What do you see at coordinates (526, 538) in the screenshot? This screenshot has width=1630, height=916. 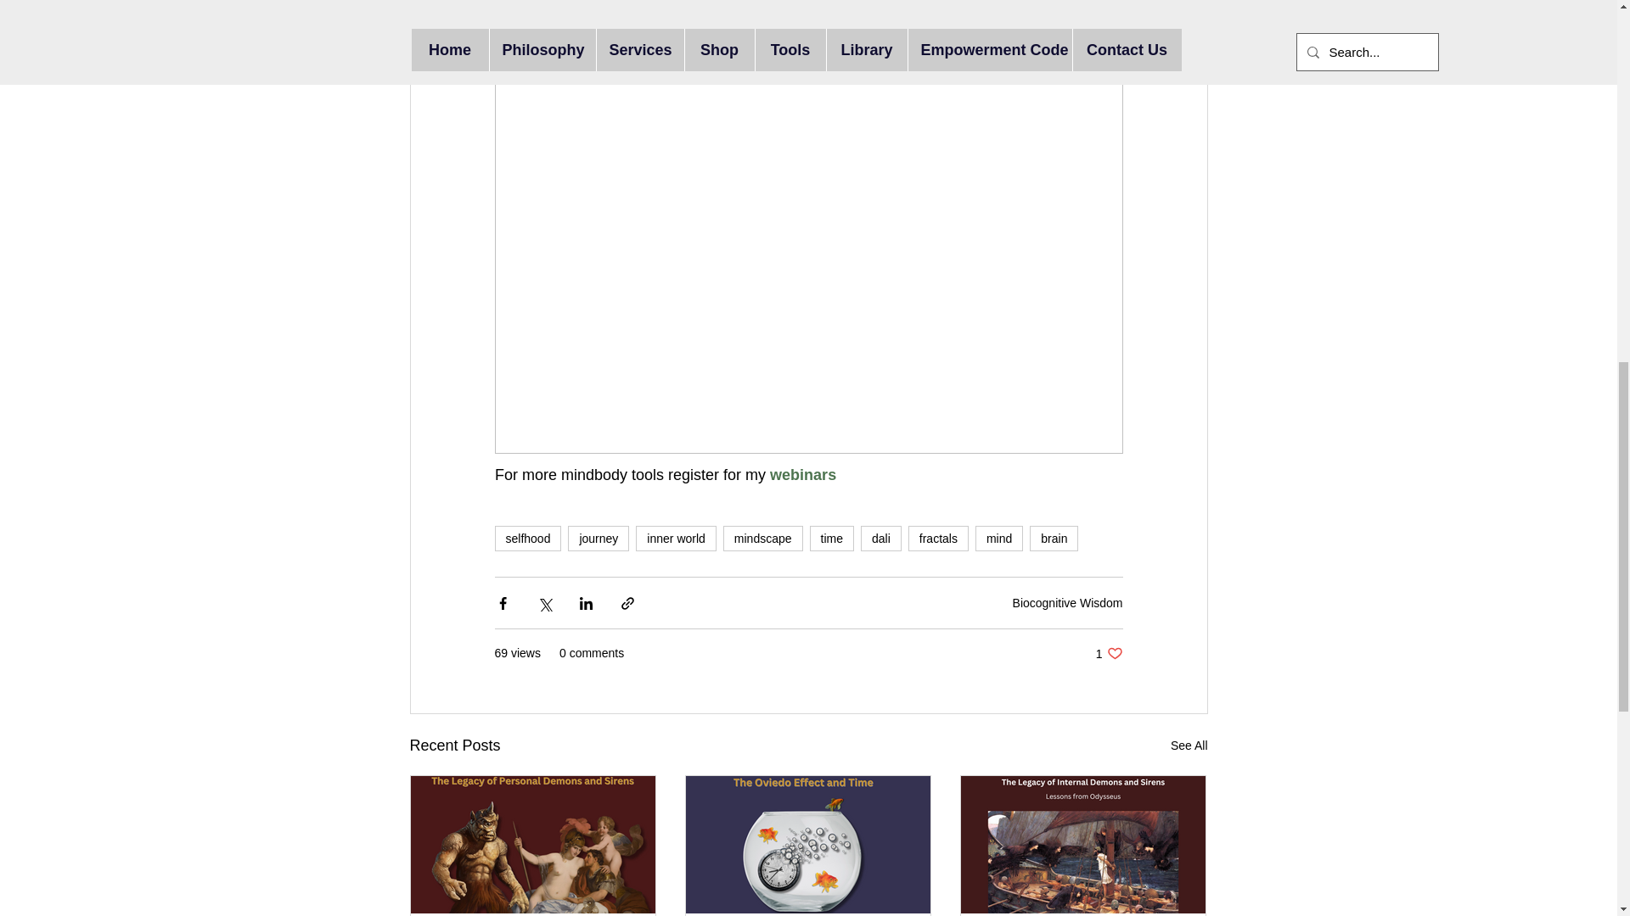 I see `selfhood` at bounding box center [526, 538].